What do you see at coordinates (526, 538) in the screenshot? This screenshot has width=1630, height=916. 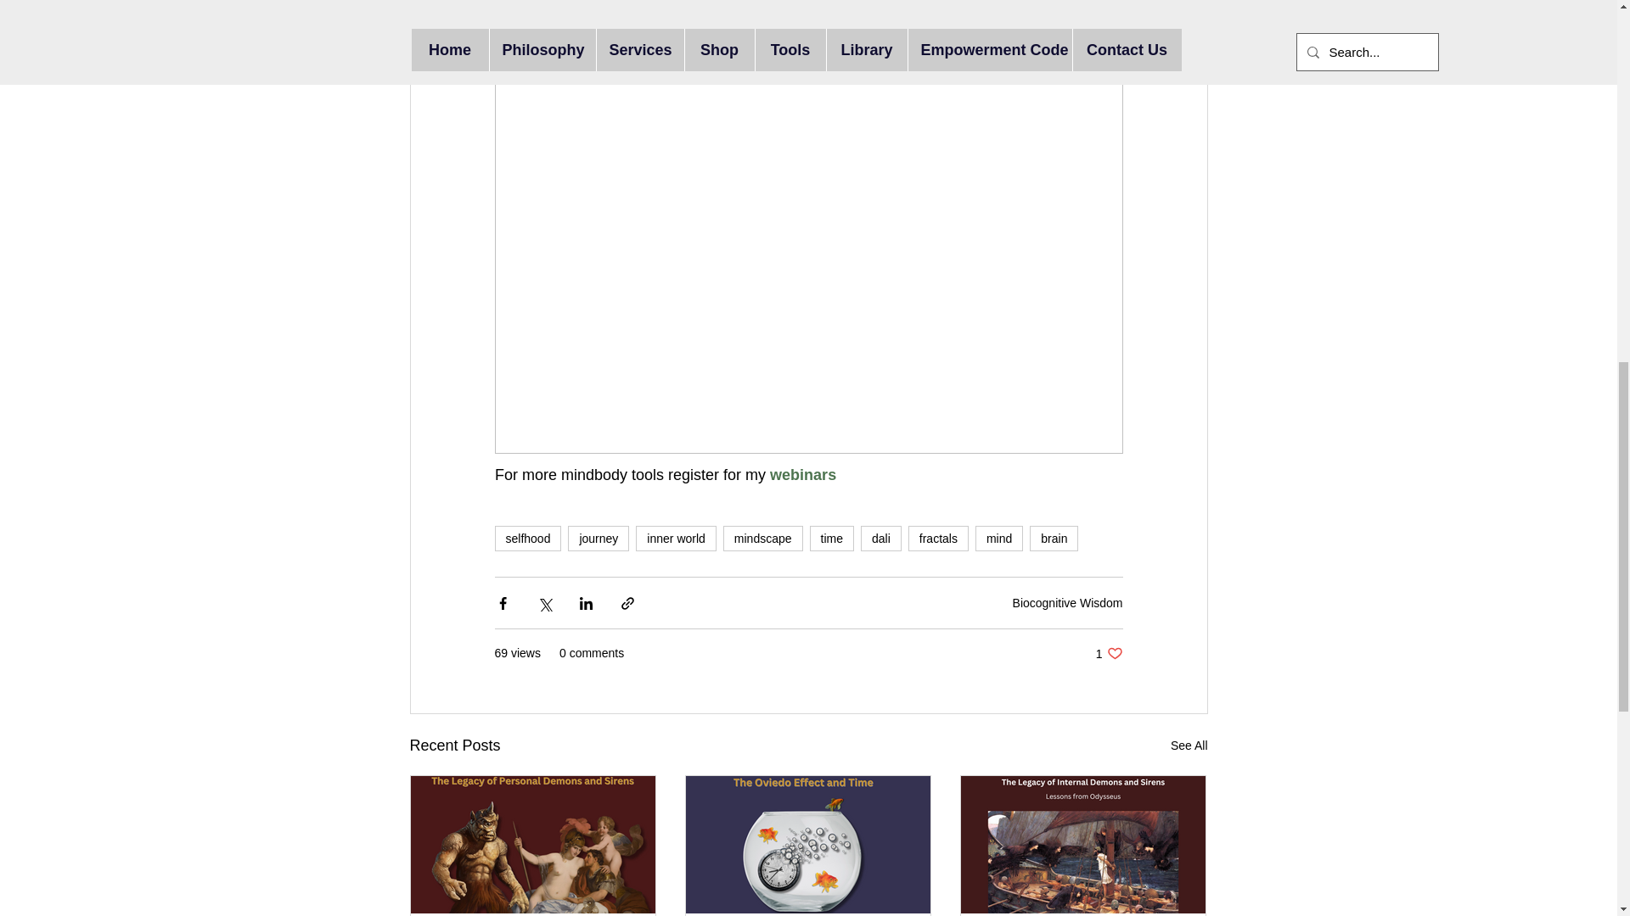 I see `selfhood` at bounding box center [526, 538].